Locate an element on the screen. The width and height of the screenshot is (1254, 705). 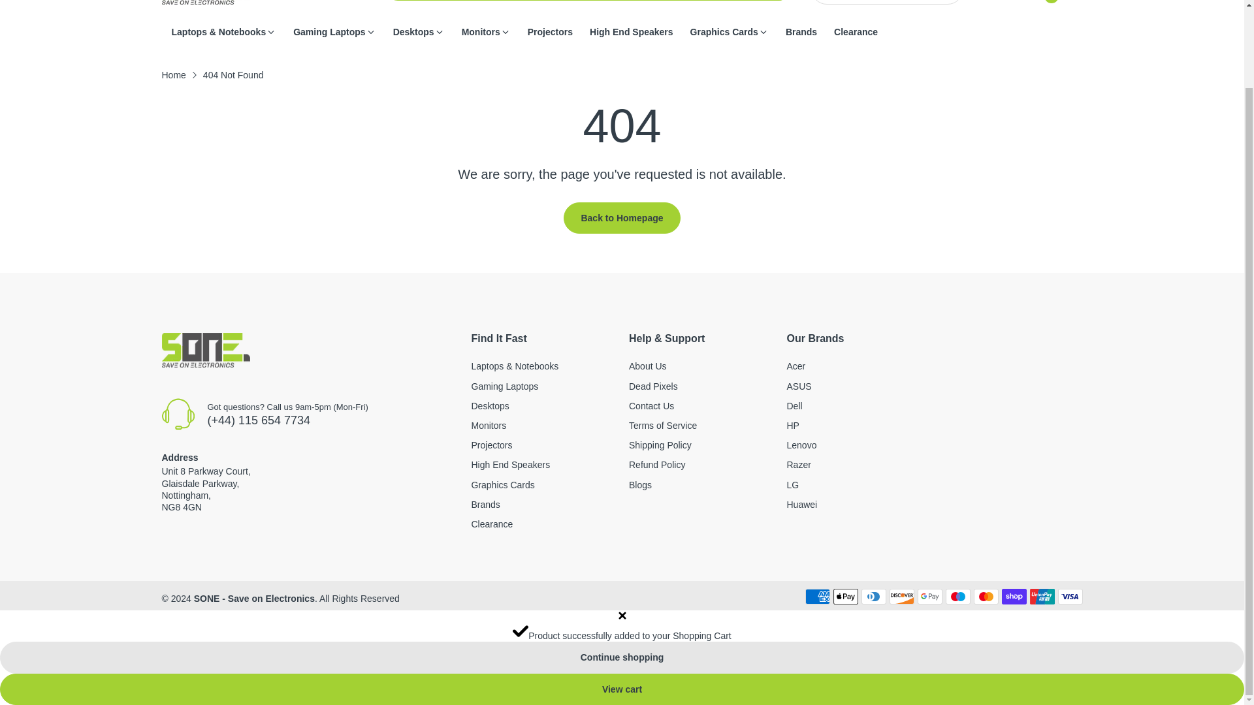
High End Speakers is located at coordinates (511, 465).